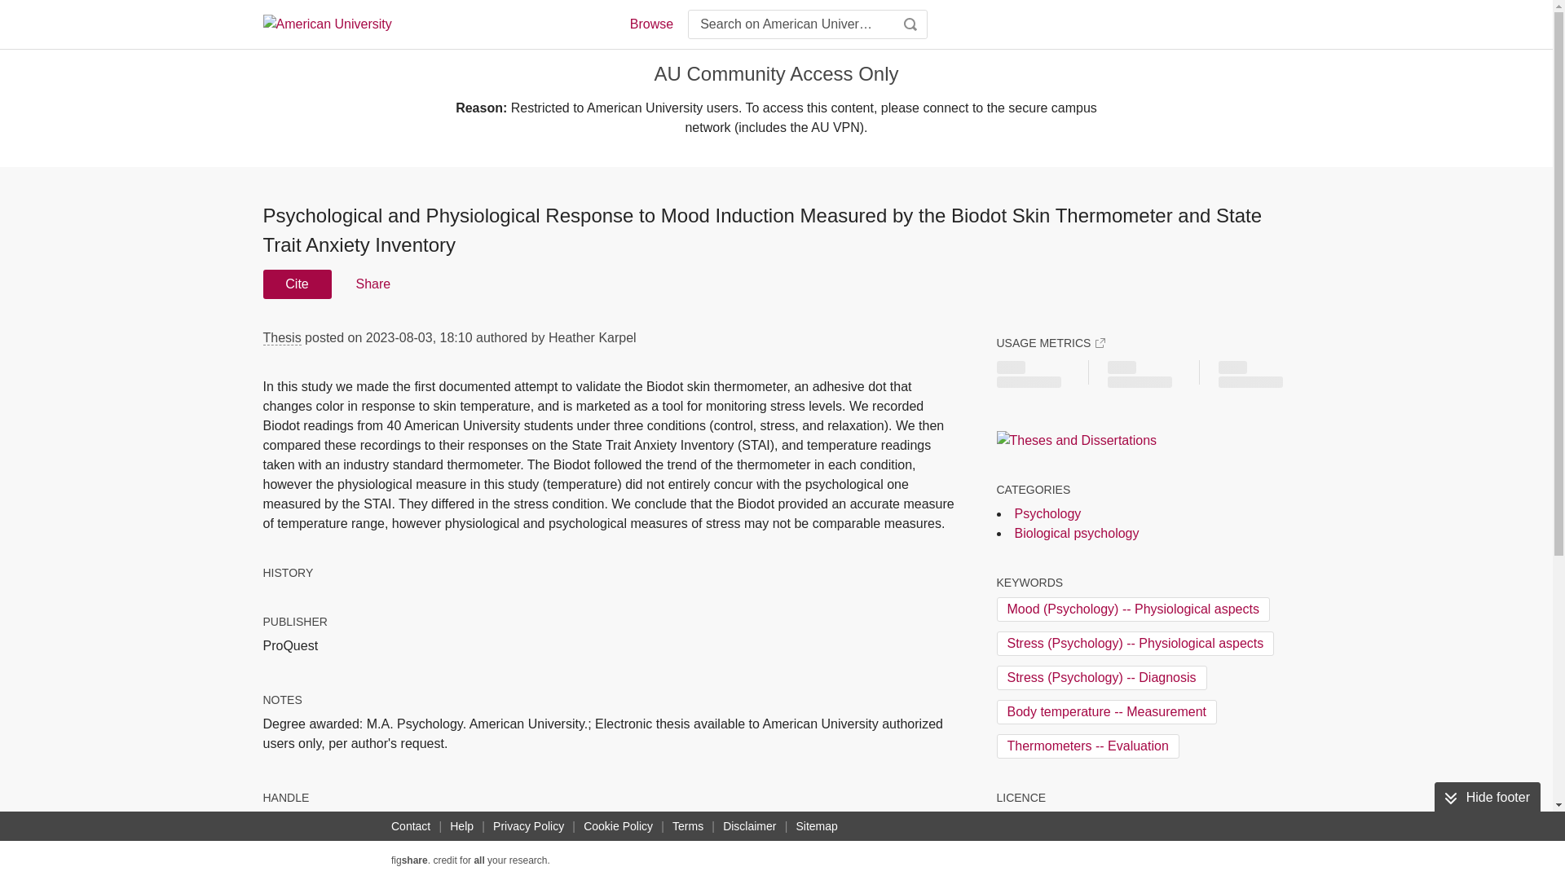  Describe the element at coordinates (618, 826) in the screenshot. I see `Cookie Policy` at that location.